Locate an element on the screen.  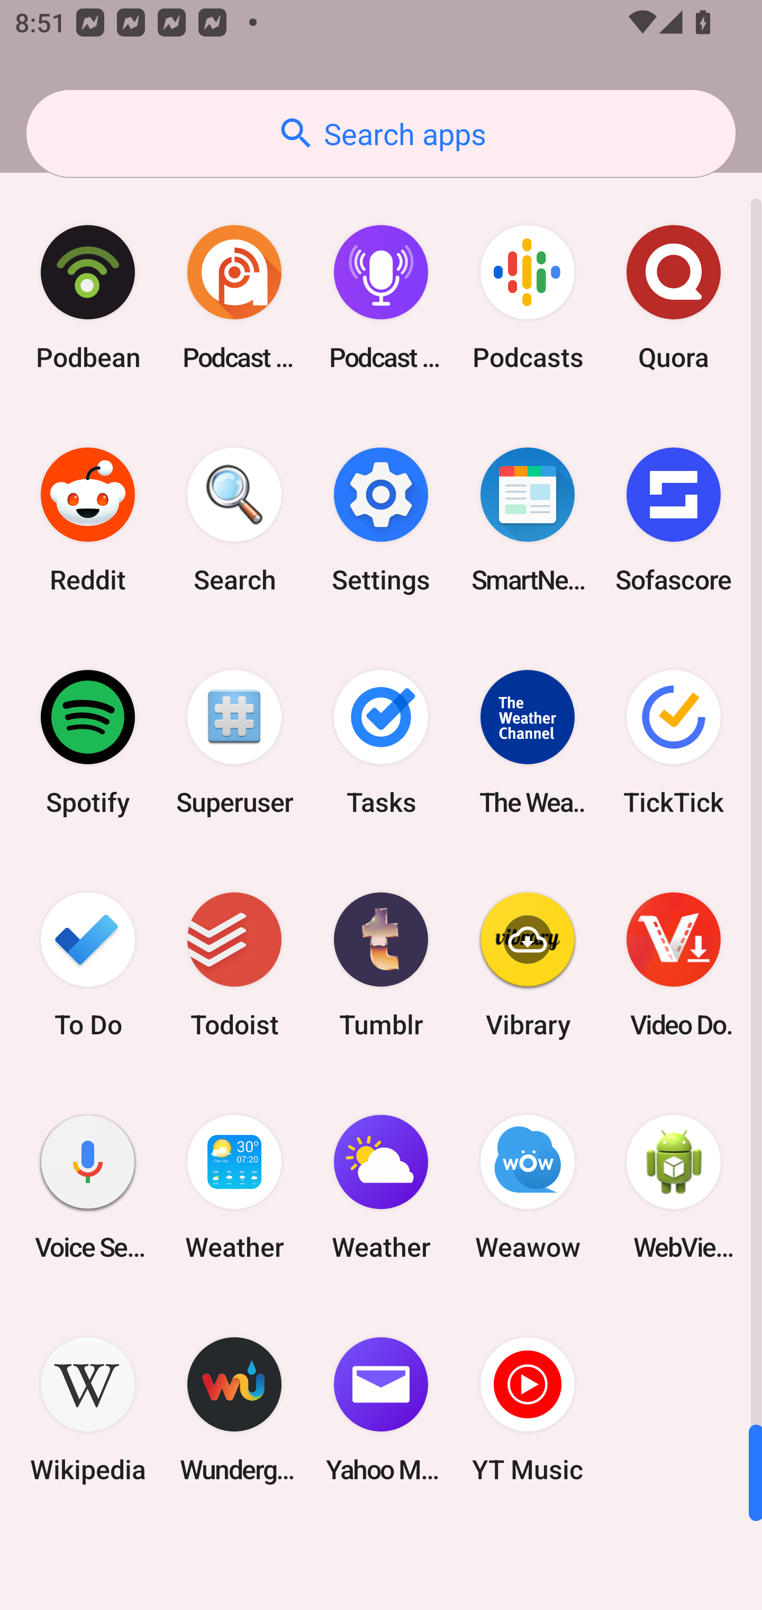
Weather is located at coordinates (234, 1187).